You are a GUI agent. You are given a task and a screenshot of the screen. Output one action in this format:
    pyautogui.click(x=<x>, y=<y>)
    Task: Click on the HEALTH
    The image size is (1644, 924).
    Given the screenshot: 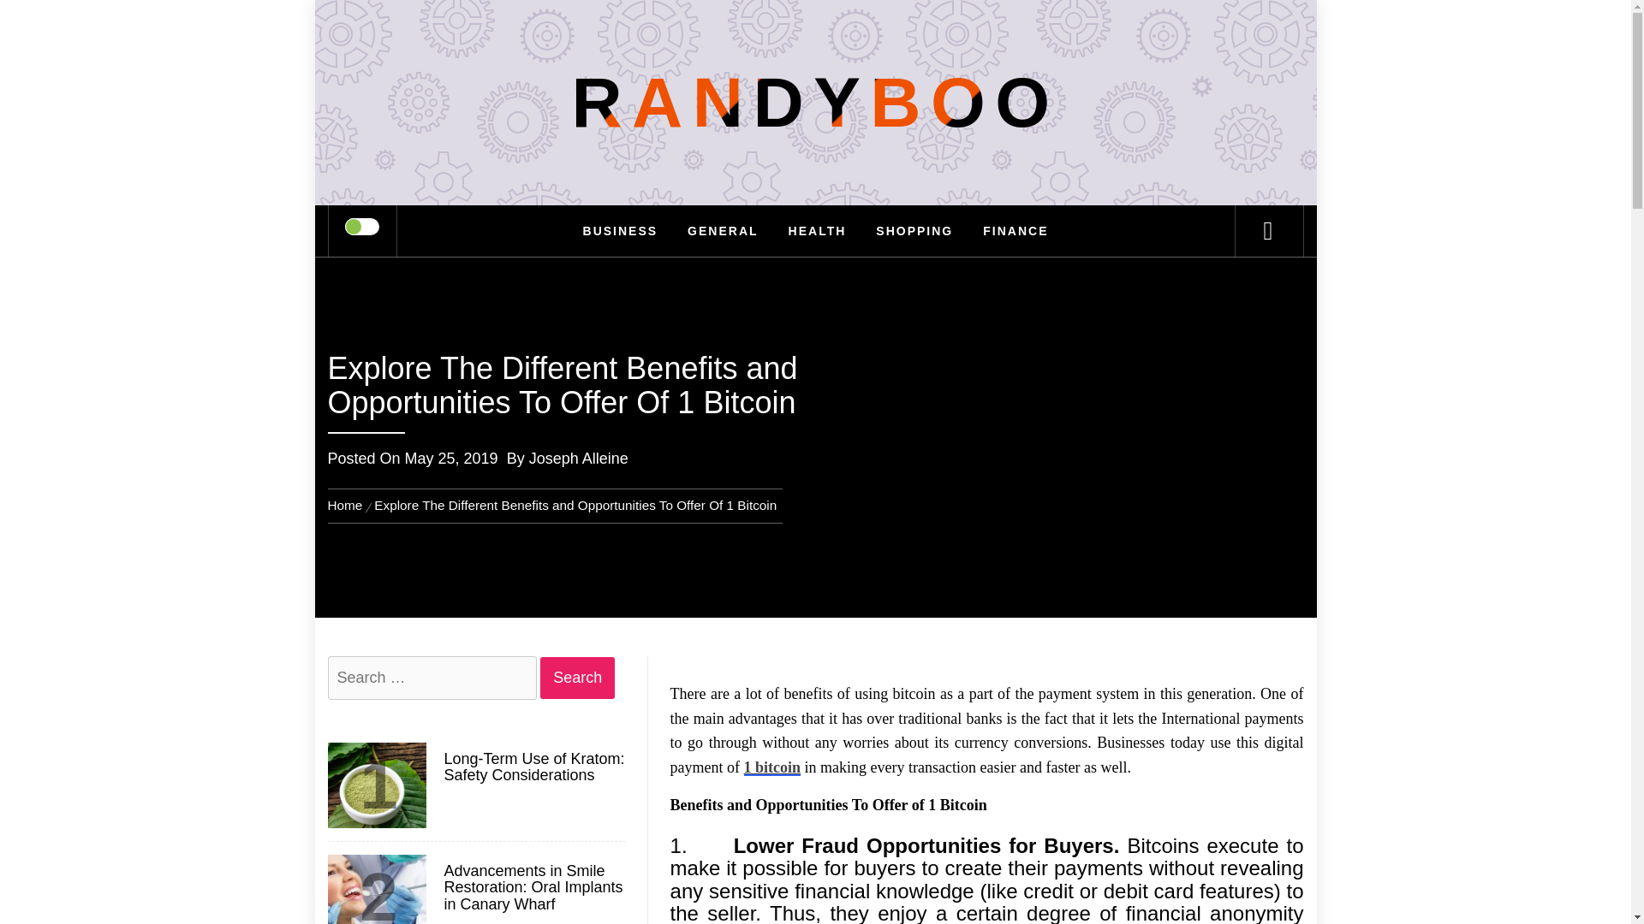 What is the action you would take?
    pyautogui.click(x=818, y=231)
    